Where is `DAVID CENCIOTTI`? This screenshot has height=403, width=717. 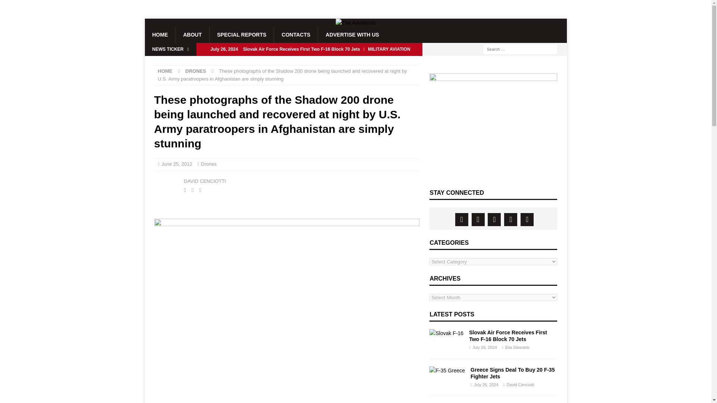
DAVID CENCIOTTI is located at coordinates (205, 181).